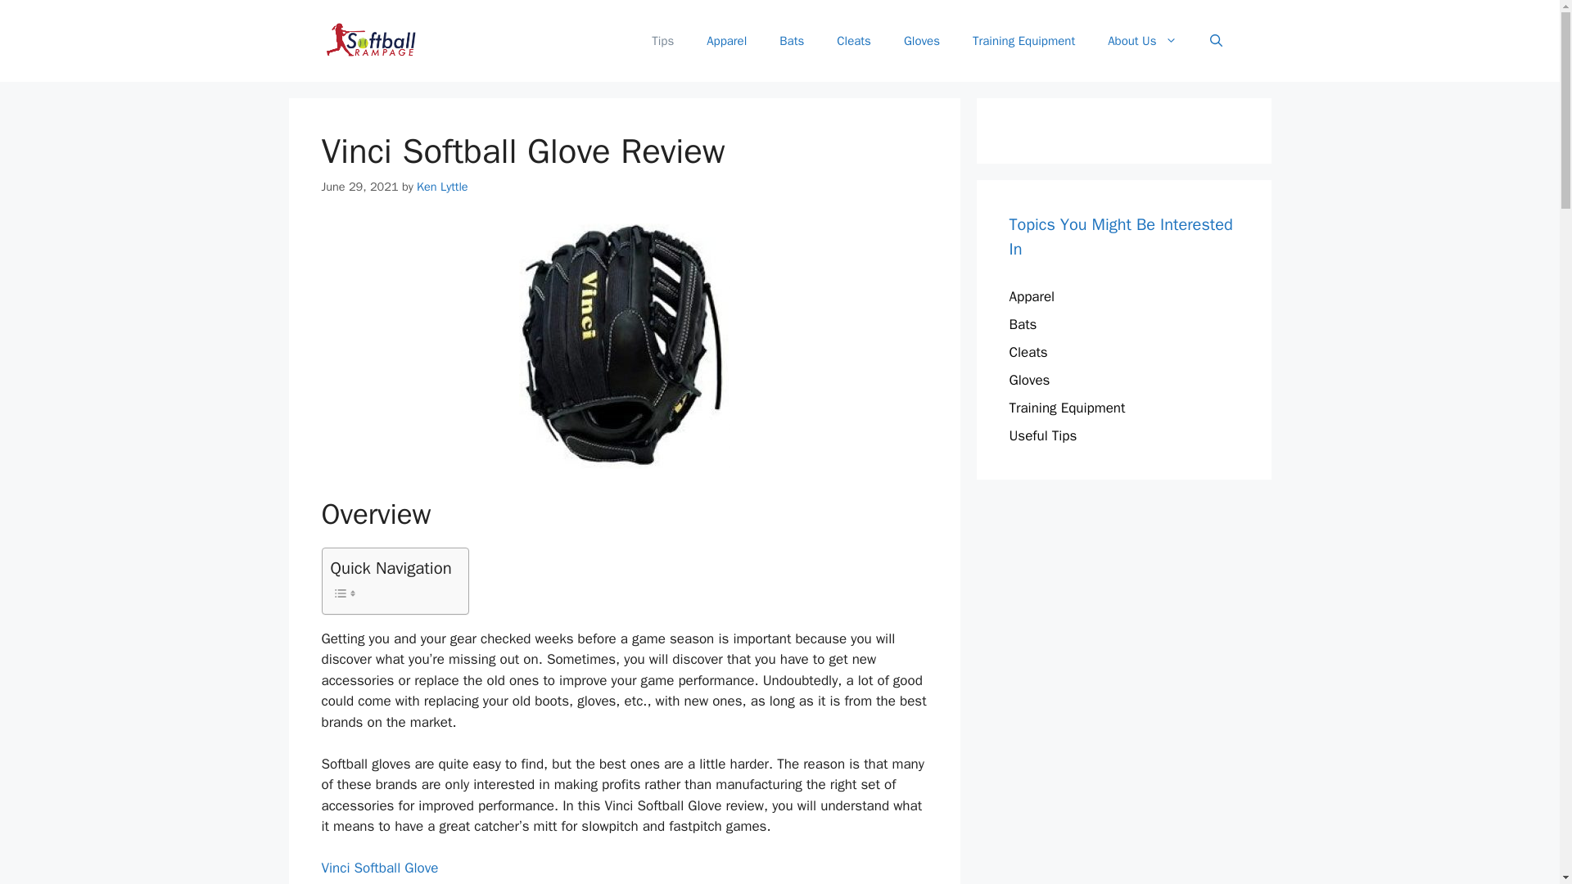  What do you see at coordinates (1028, 352) in the screenshot?
I see `Cleats` at bounding box center [1028, 352].